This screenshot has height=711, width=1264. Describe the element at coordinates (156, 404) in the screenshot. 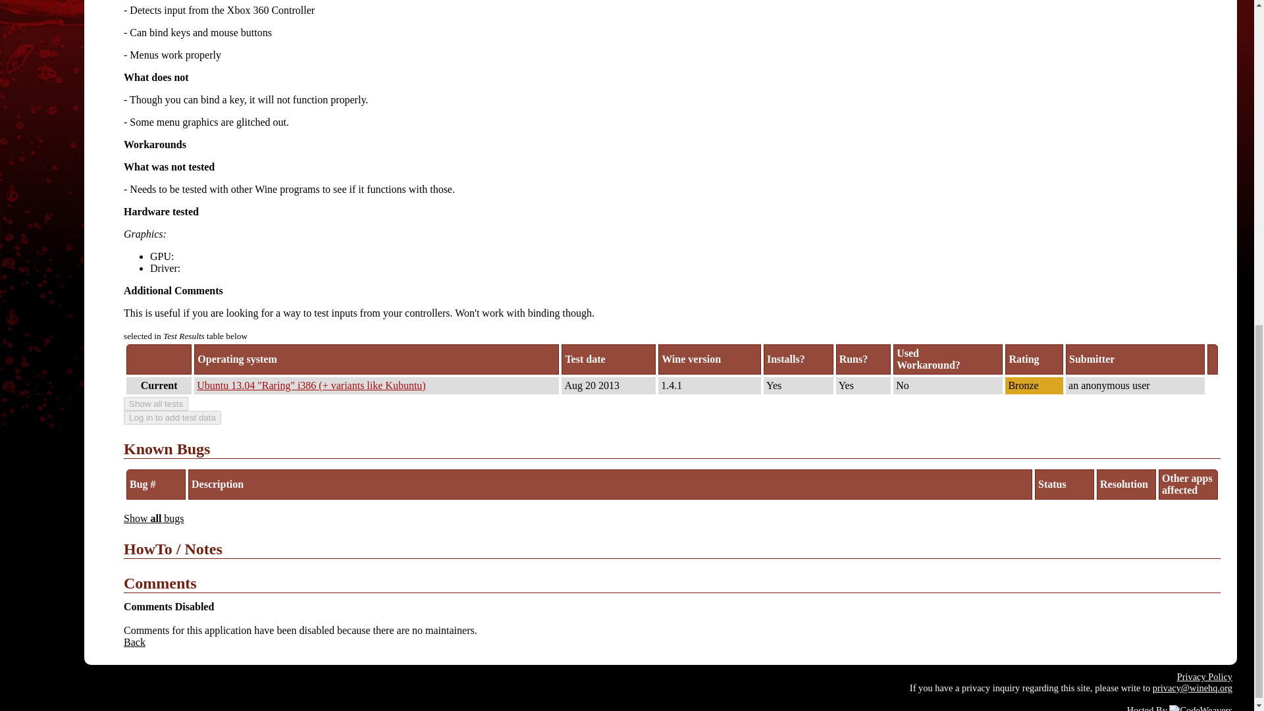

I see `Show all tests` at that location.